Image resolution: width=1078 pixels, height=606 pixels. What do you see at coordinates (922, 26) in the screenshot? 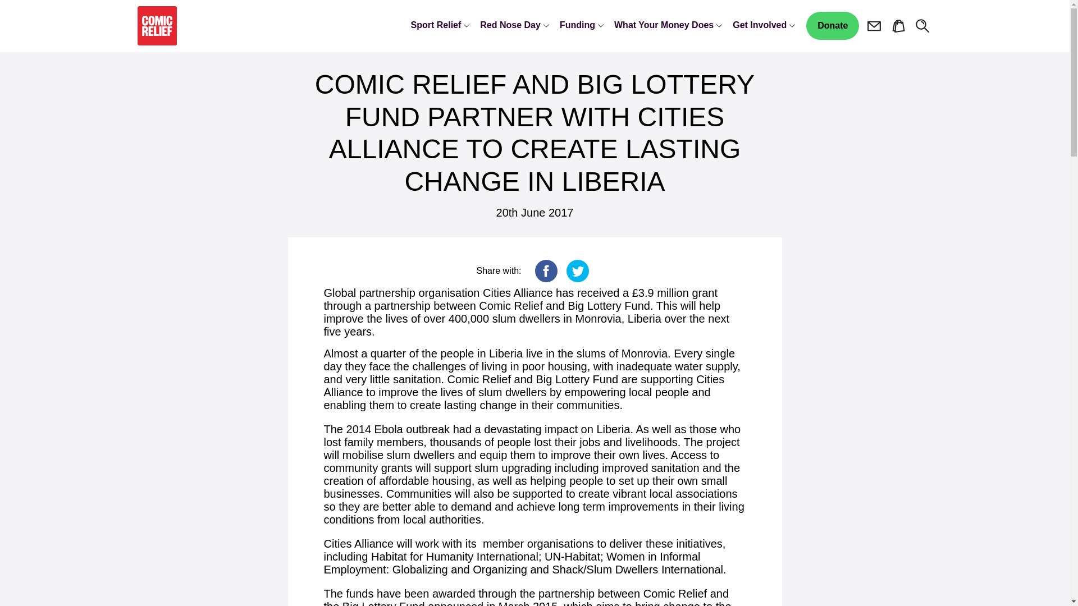
I see `Search` at bounding box center [922, 26].